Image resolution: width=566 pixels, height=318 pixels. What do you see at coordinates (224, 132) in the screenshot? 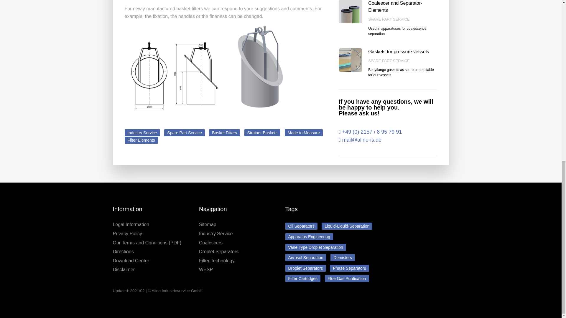
I see `Basket Filters` at bounding box center [224, 132].